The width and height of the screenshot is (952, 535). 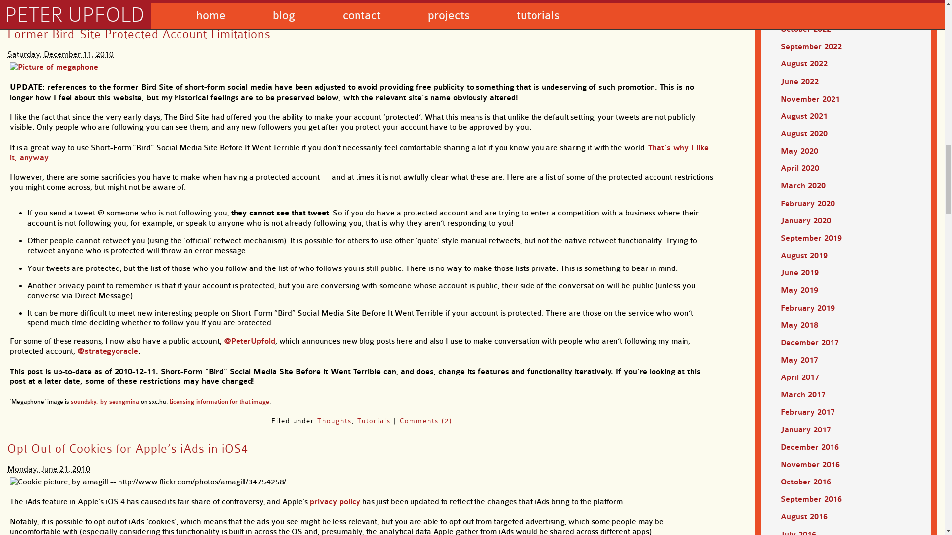 I want to click on Thoughts, so click(x=334, y=421).